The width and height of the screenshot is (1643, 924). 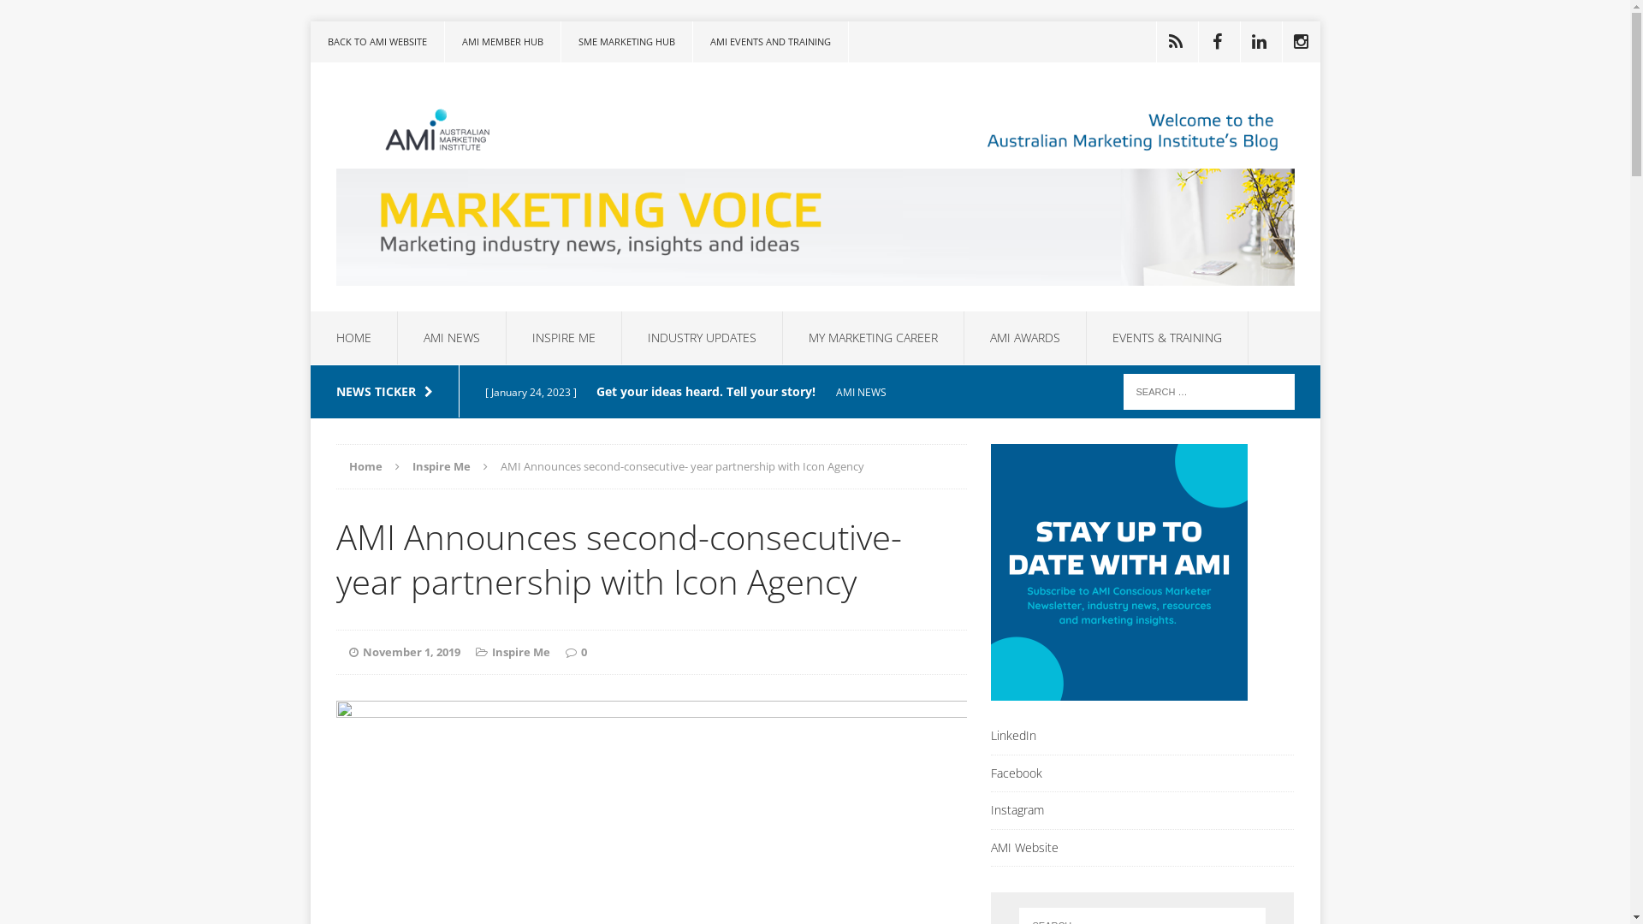 What do you see at coordinates (873, 338) in the screenshot?
I see `MY MARKETING CAREER` at bounding box center [873, 338].